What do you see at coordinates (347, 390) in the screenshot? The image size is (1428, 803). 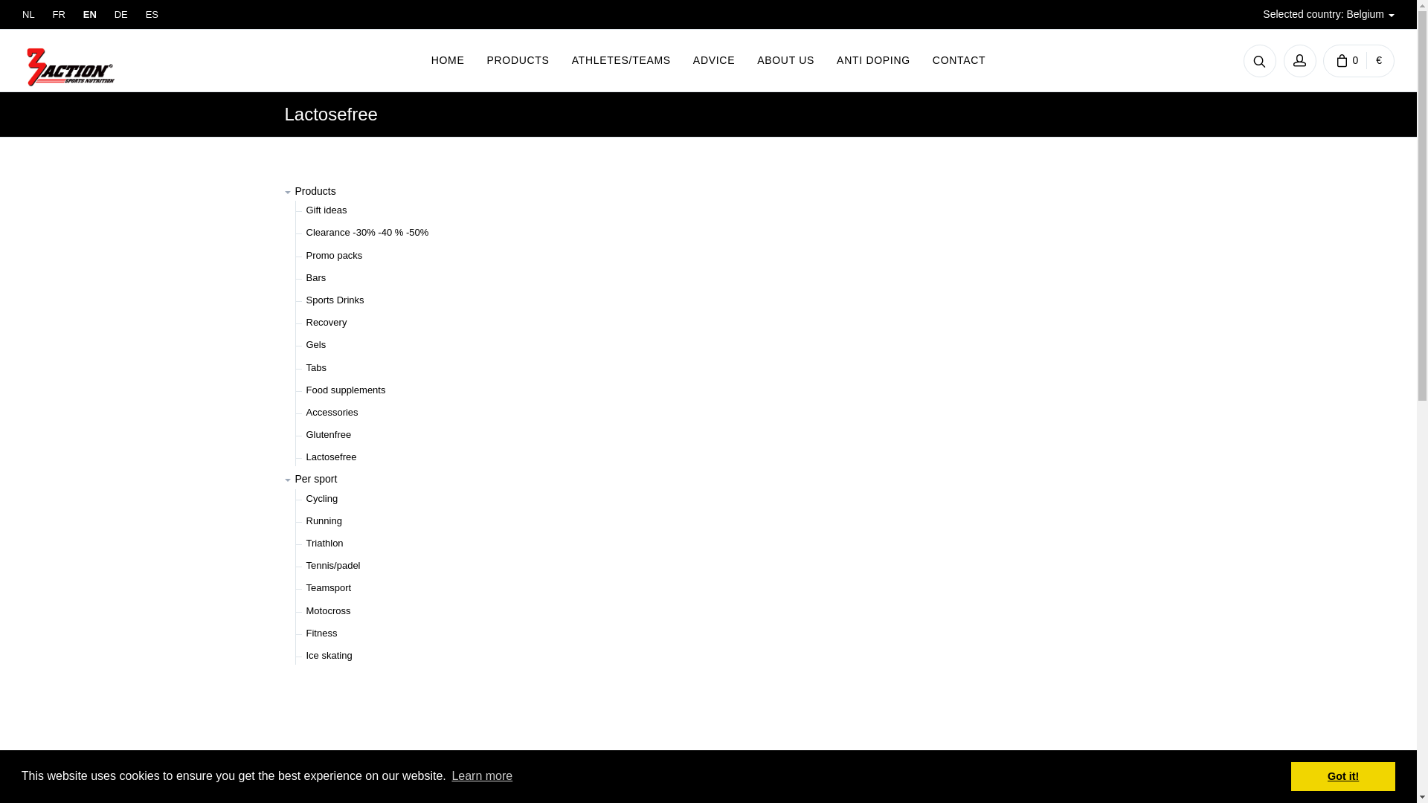 I see `Food supplements` at bounding box center [347, 390].